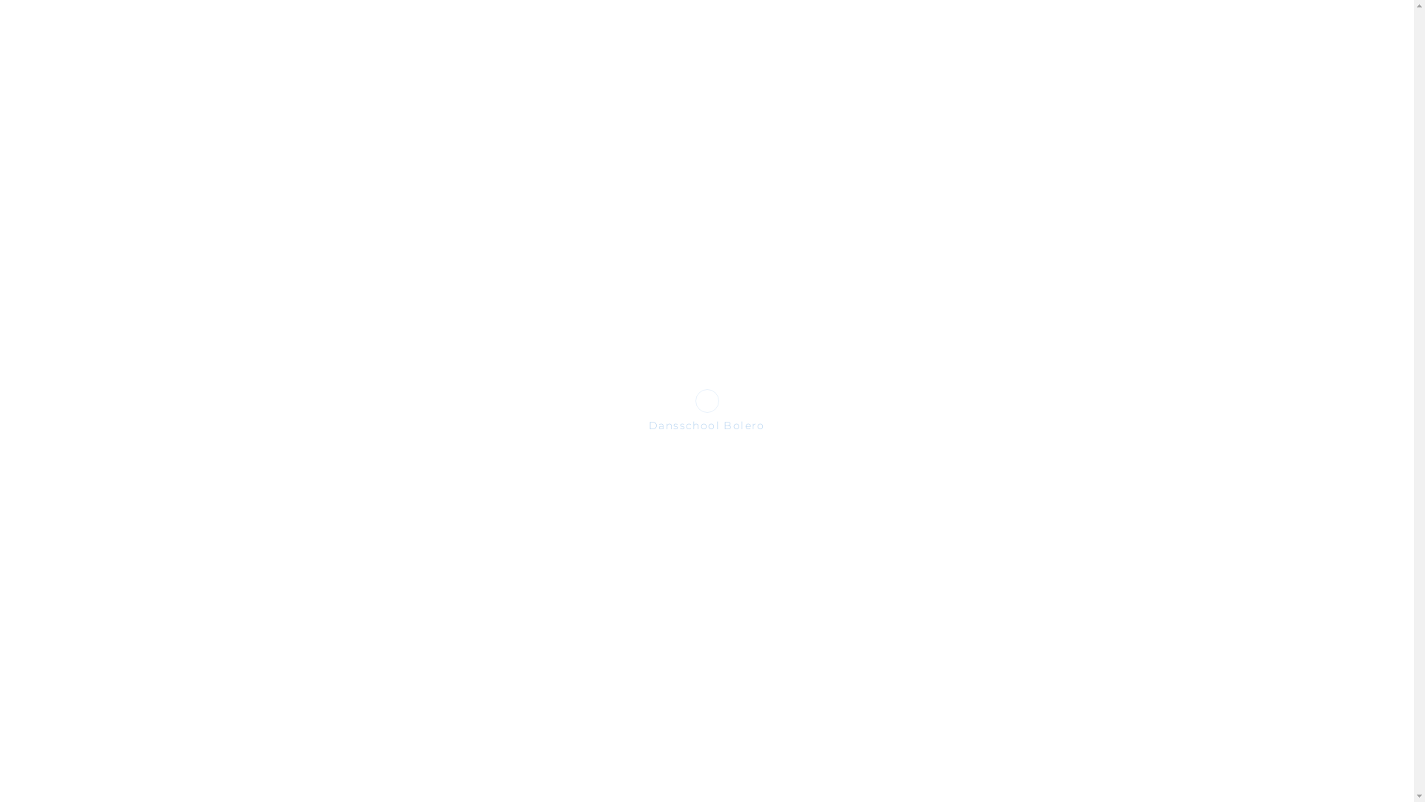 This screenshot has width=1425, height=802. I want to click on Inschrijvingen, so click(89, 498).